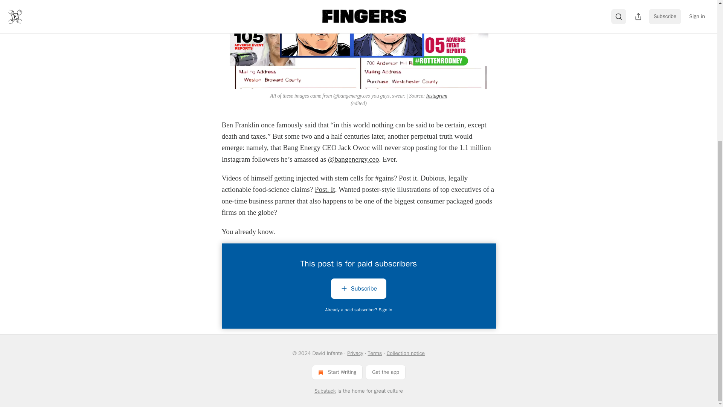 The height and width of the screenshot is (407, 723). What do you see at coordinates (325, 391) in the screenshot?
I see `Substack` at bounding box center [325, 391].